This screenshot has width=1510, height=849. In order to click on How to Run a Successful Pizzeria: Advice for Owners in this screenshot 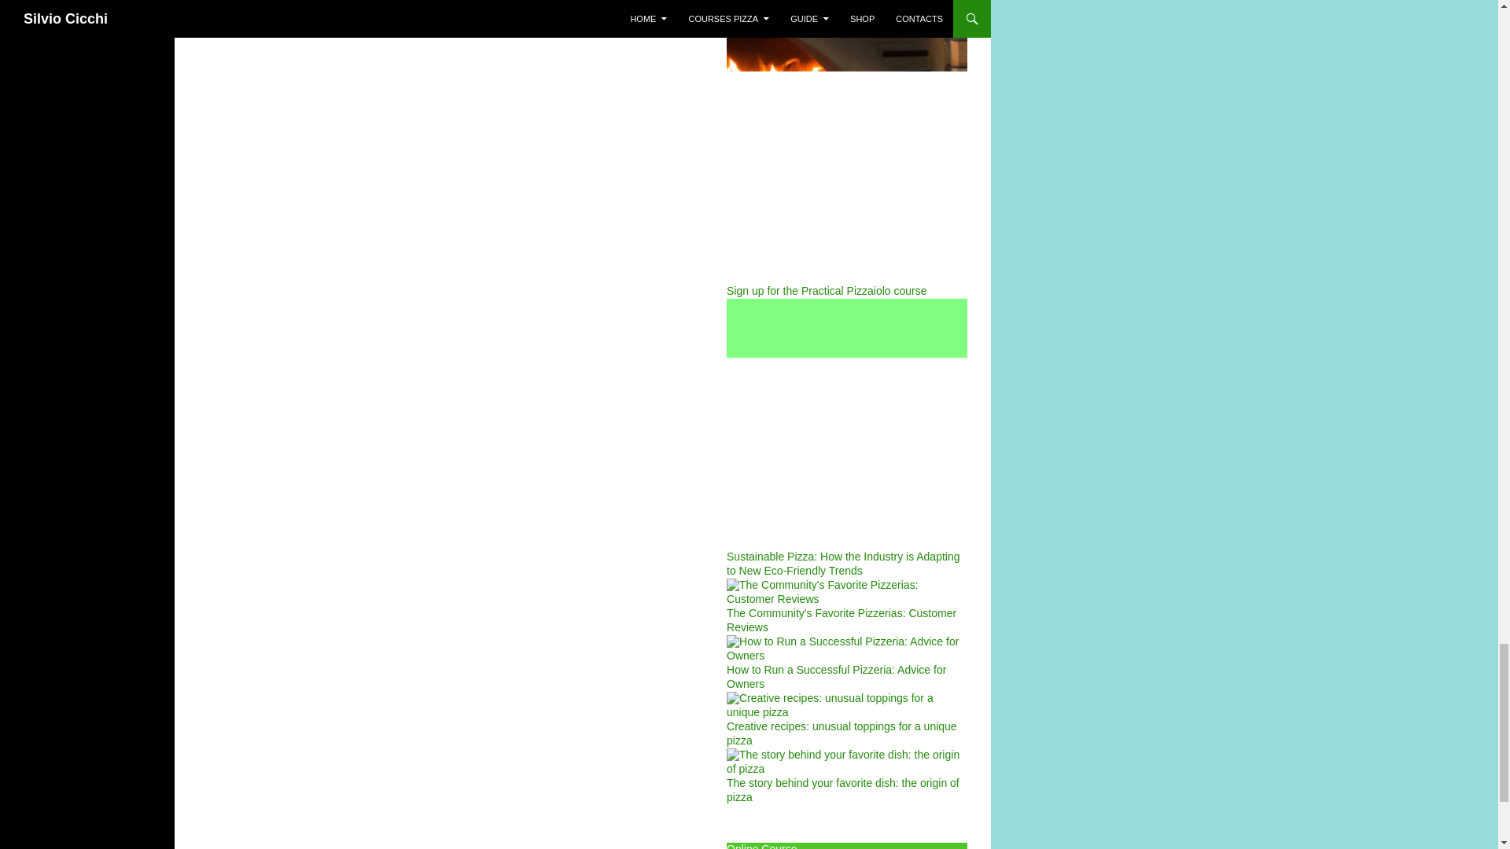, I will do `click(846, 666)`.